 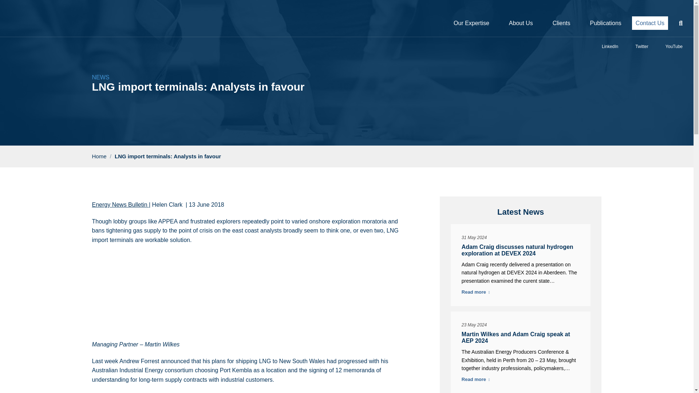 What do you see at coordinates (521, 23) in the screenshot?
I see `About Us` at bounding box center [521, 23].